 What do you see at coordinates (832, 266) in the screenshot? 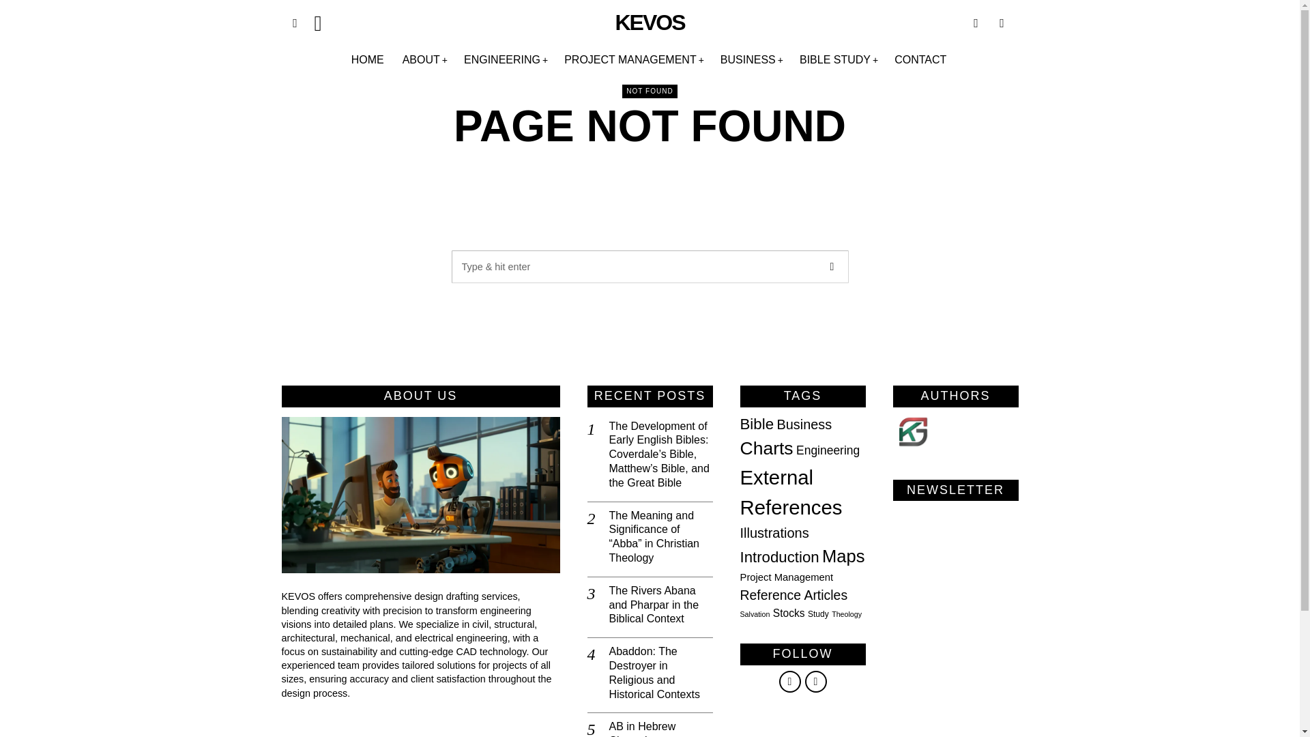
I see `Go` at bounding box center [832, 266].